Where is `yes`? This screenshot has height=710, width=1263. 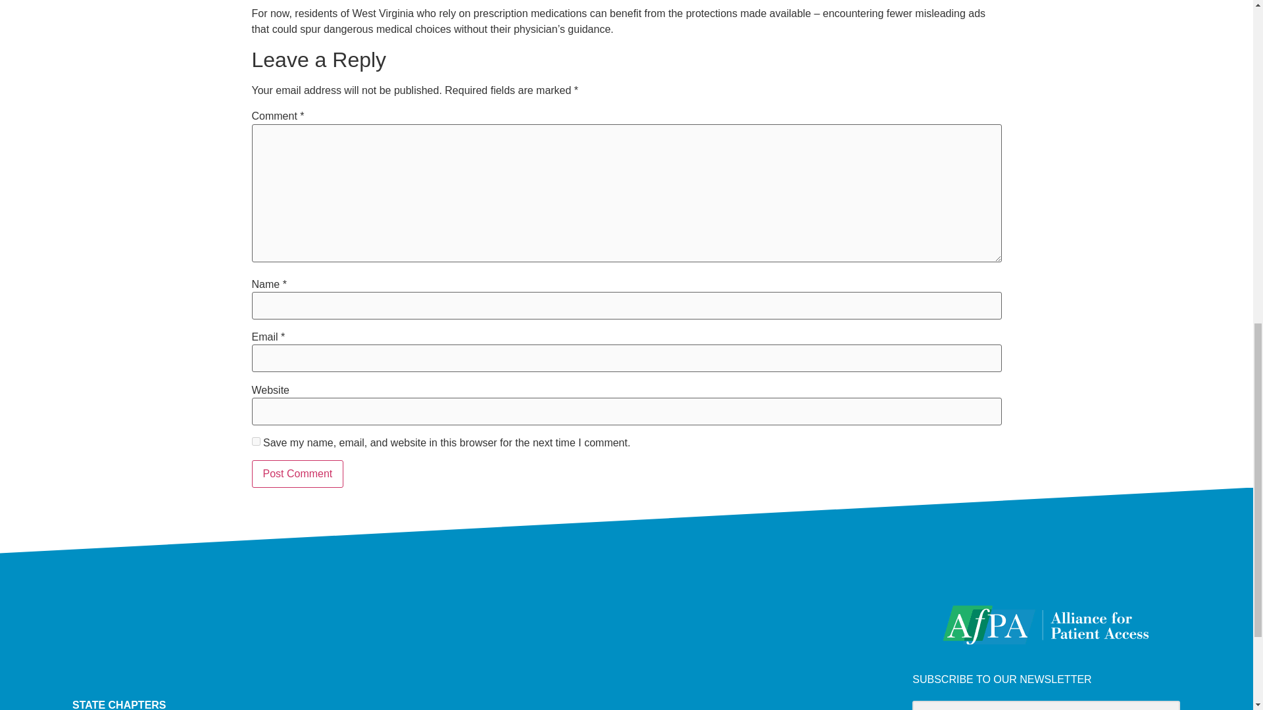
yes is located at coordinates (255, 442).